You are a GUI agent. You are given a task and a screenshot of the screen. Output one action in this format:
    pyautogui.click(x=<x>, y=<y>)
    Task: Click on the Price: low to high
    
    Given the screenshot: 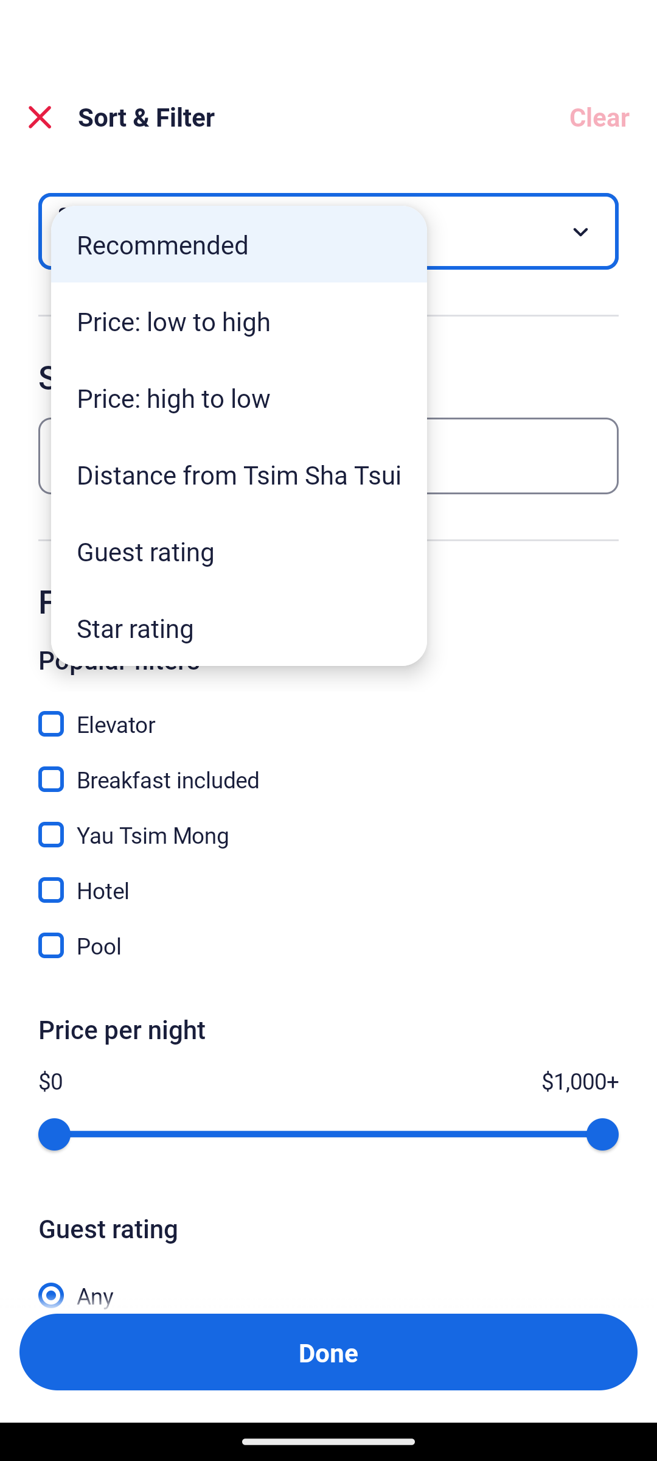 What is the action you would take?
    pyautogui.click(x=239, y=320)
    